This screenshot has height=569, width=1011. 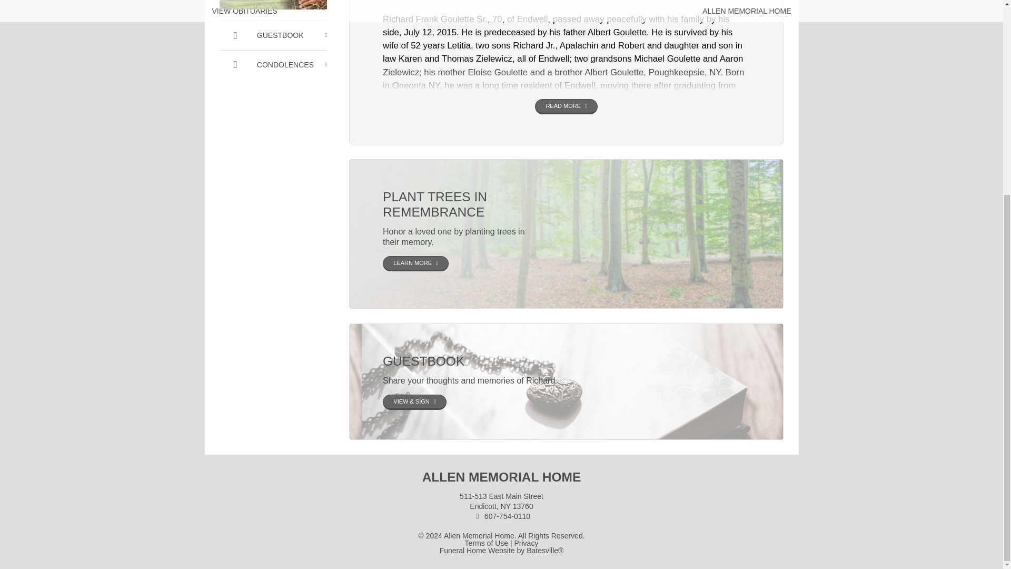 What do you see at coordinates (273, 5) in the screenshot?
I see `Allen Memorial Home` at bounding box center [273, 5].